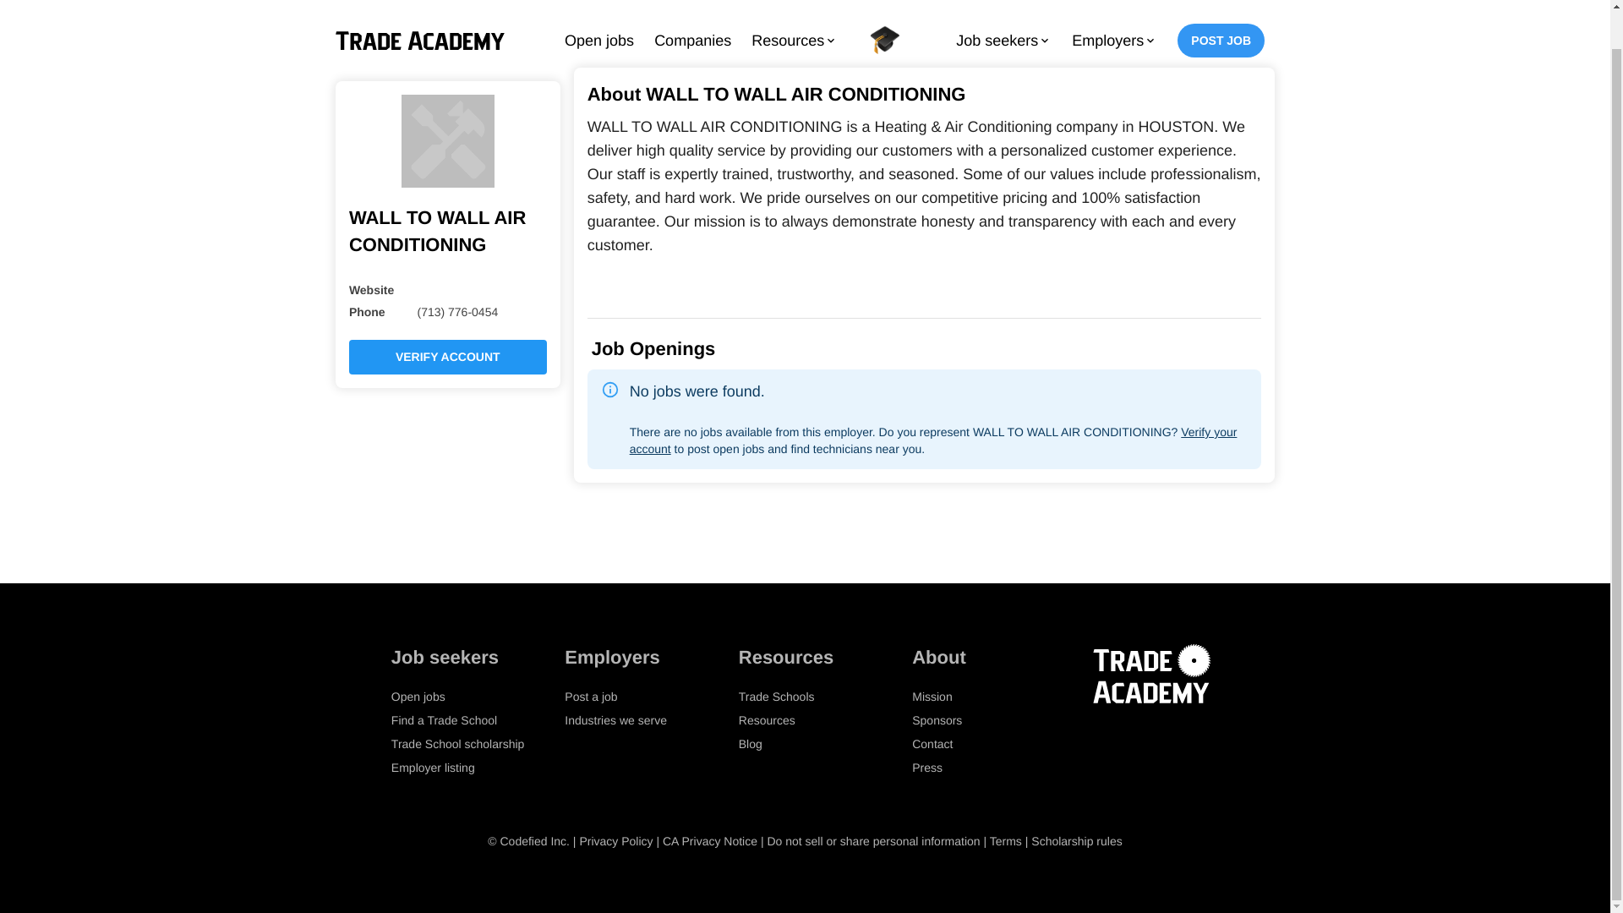 This screenshot has width=1623, height=913. What do you see at coordinates (448, 343) in the screenshot?
I see `VERIFY ACCOUNT` at bounding box center [448, 343].